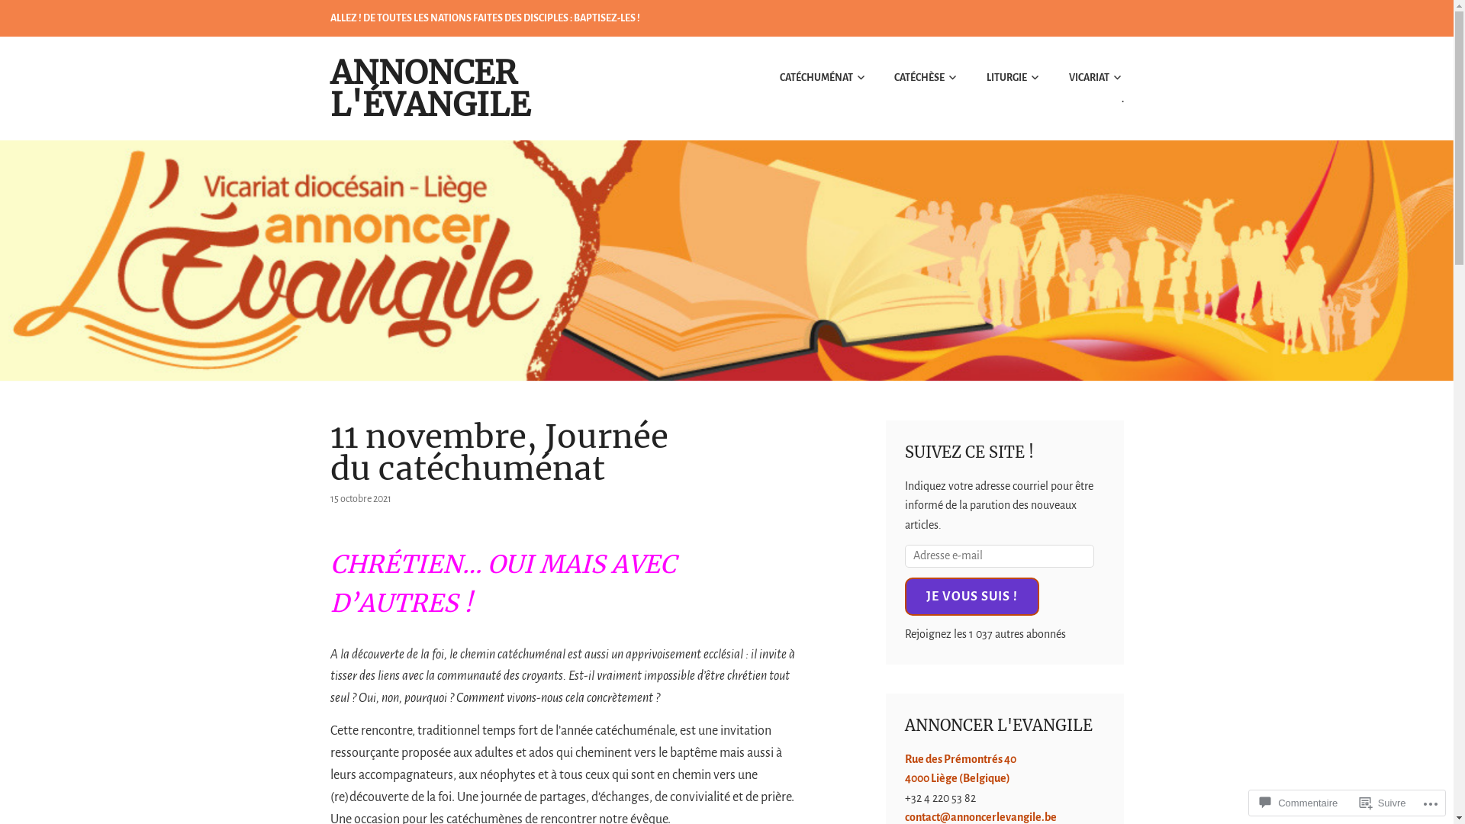 The image size is (1465, 824). I want to click on JE VOUS SUIS !, so click(972, 597).